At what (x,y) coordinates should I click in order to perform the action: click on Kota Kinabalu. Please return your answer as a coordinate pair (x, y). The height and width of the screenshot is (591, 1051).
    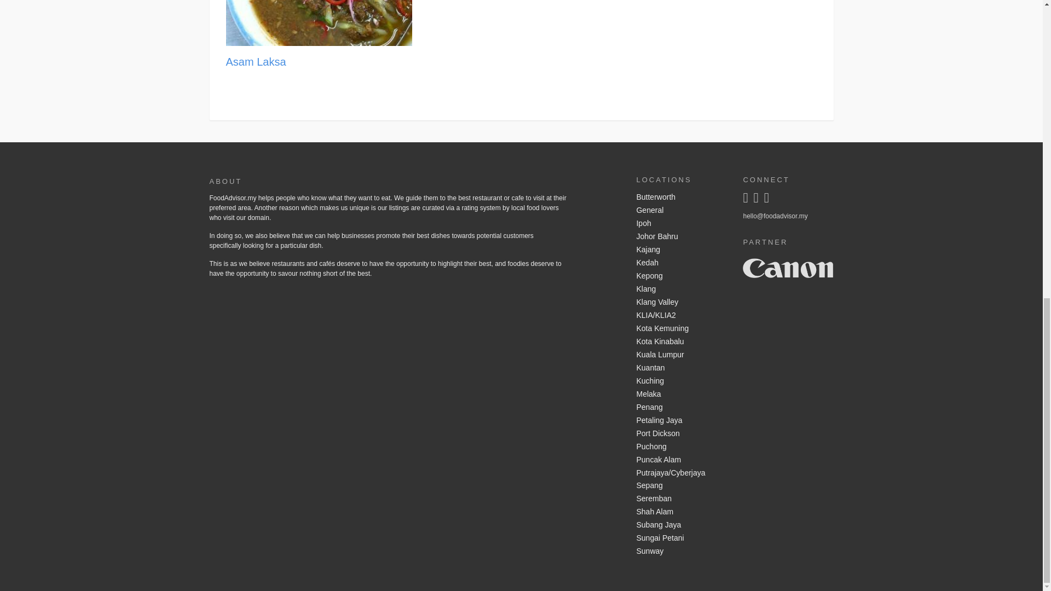
    Looking at the image, I should click on (681, 342).